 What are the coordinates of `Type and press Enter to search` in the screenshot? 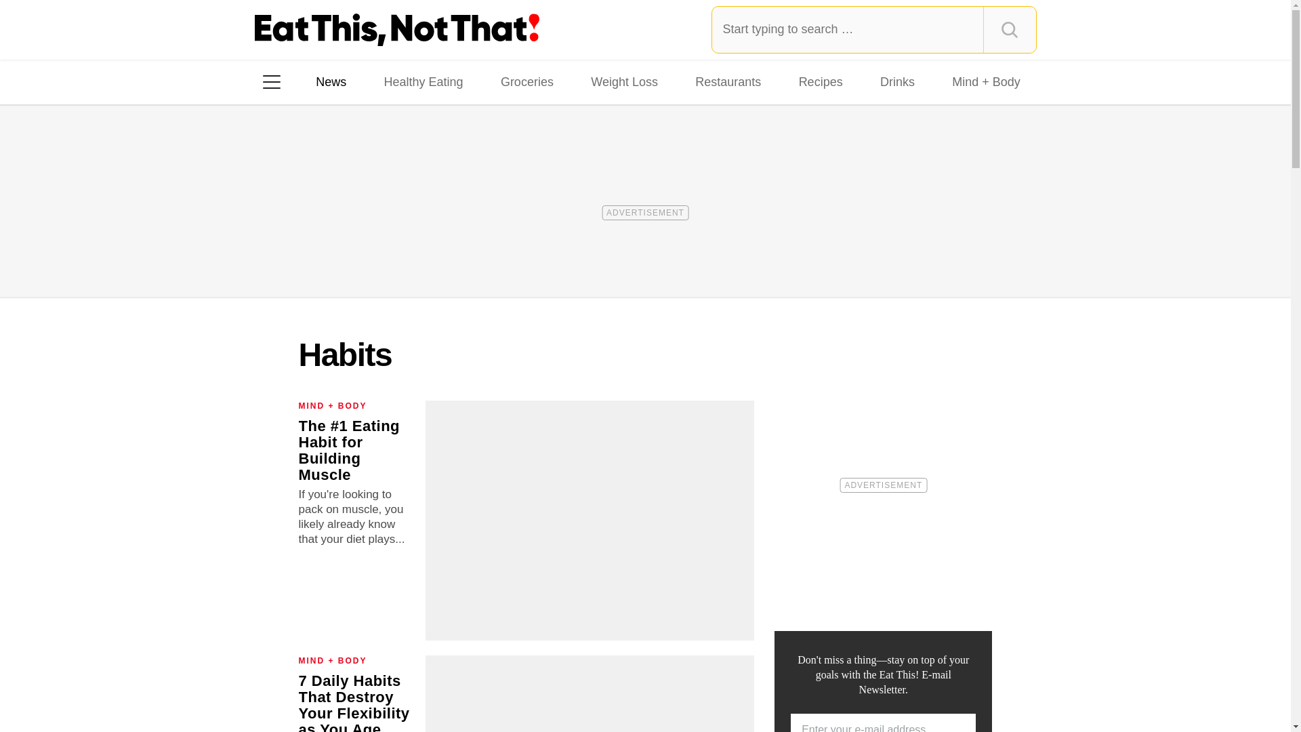 It's located at (874, 29).